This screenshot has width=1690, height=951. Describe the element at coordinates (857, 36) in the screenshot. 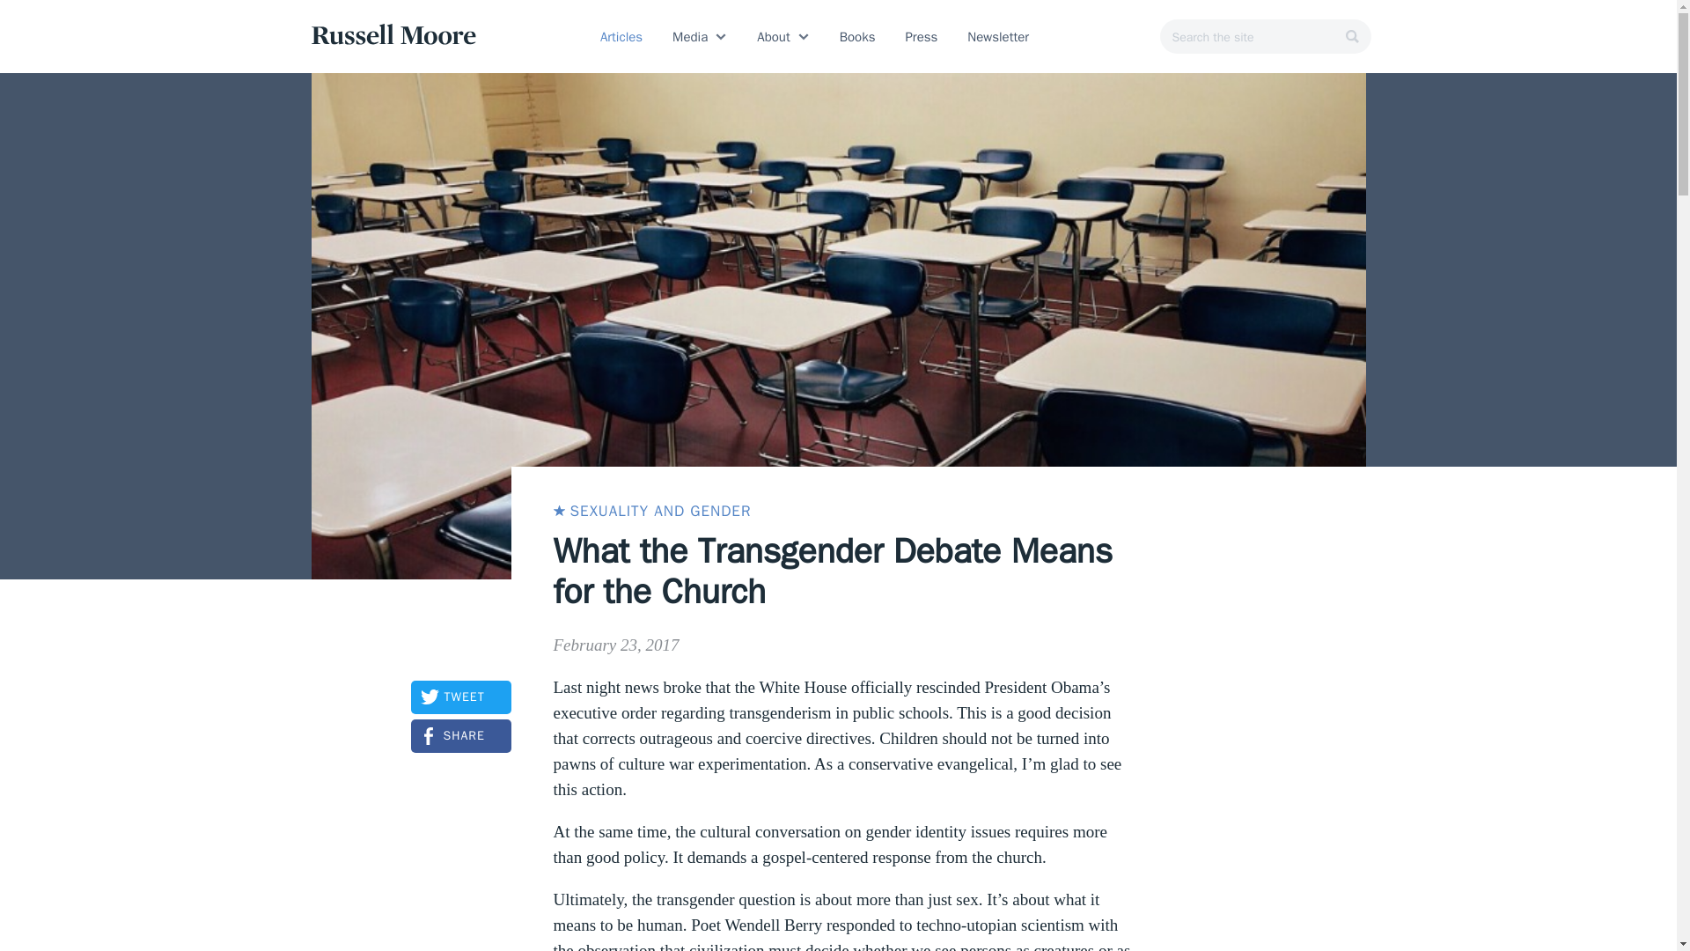

I see `Books` at that location.